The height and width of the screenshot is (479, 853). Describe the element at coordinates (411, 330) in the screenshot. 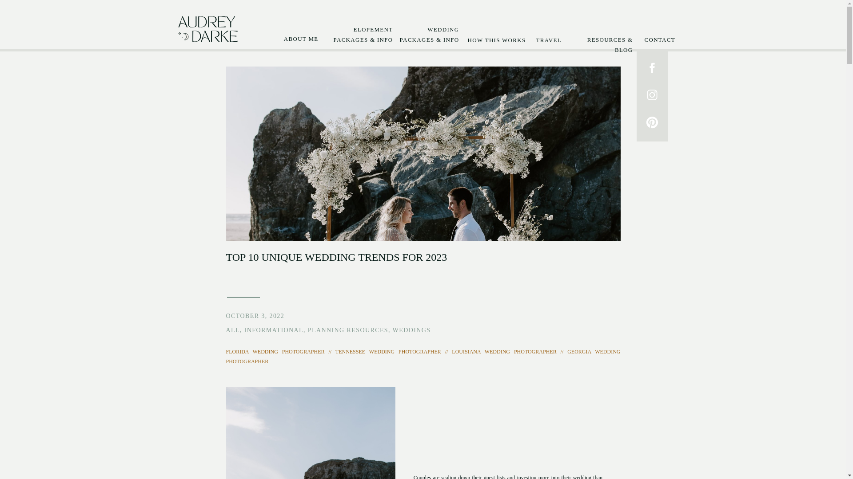

I see `WEDDINGS` at that location.